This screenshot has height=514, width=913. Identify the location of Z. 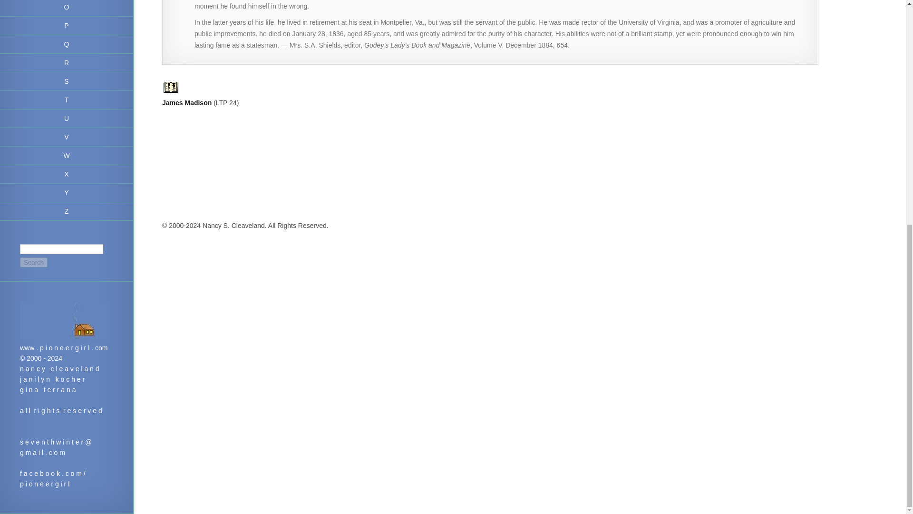
(67, 211).